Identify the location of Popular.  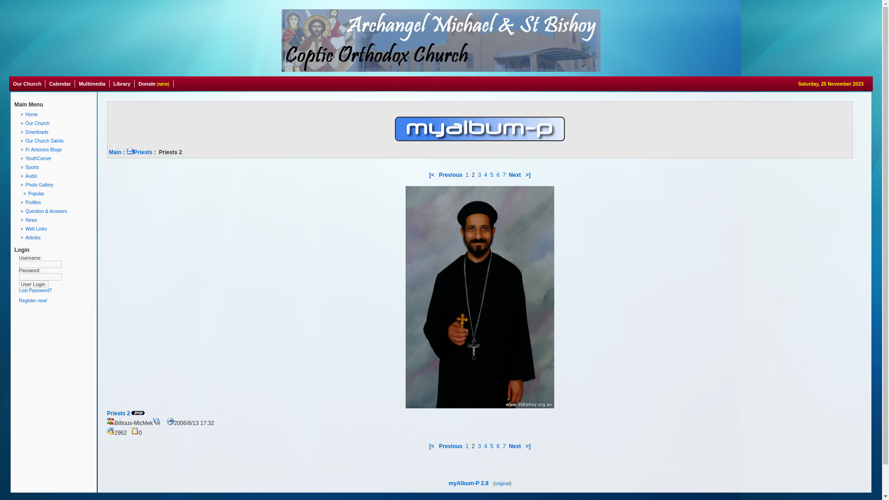
(56, 194).